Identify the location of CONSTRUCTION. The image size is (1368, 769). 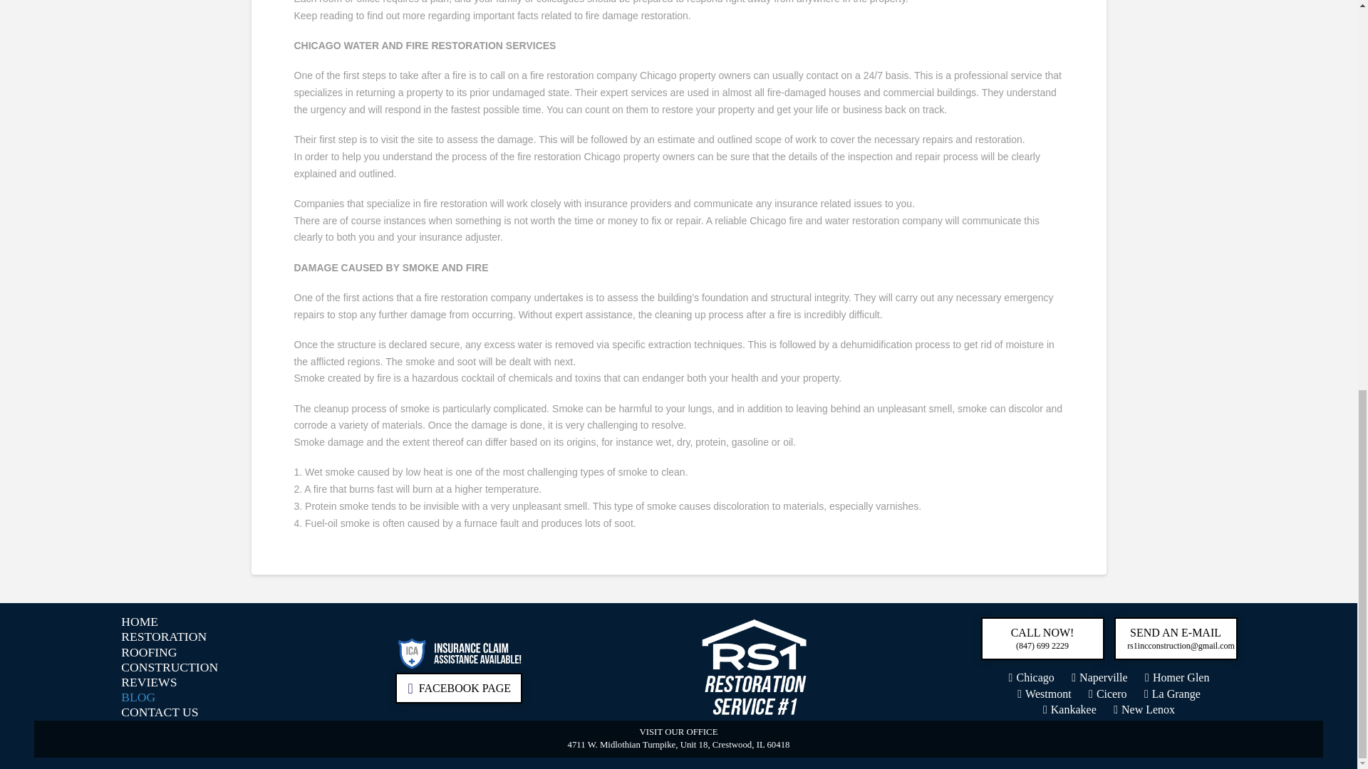
(170, 667).